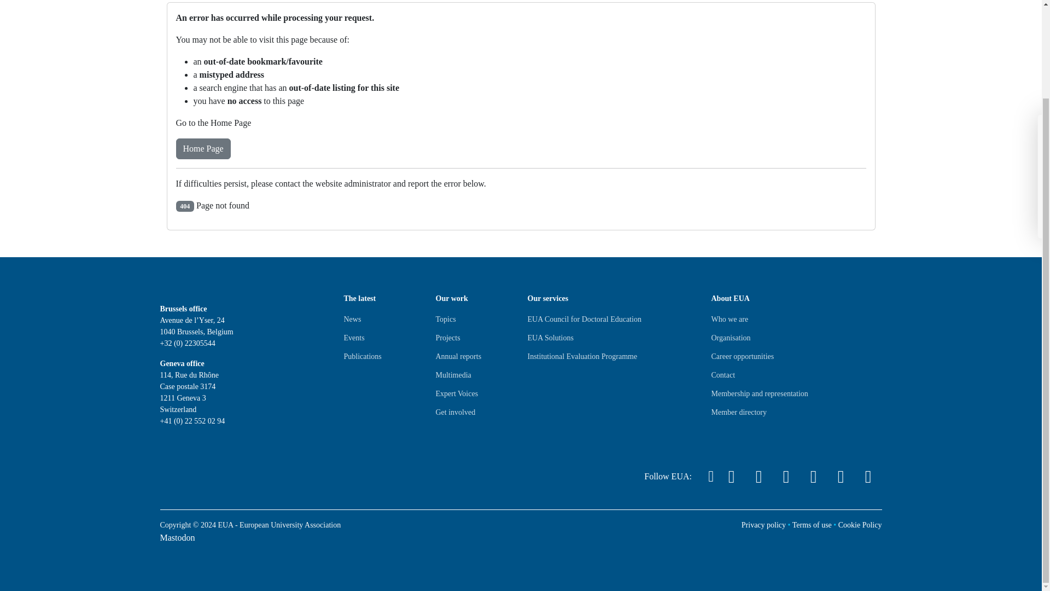 The height and width of the screenshot is (591, 1050). I want to click on Events, so click(353, 338).